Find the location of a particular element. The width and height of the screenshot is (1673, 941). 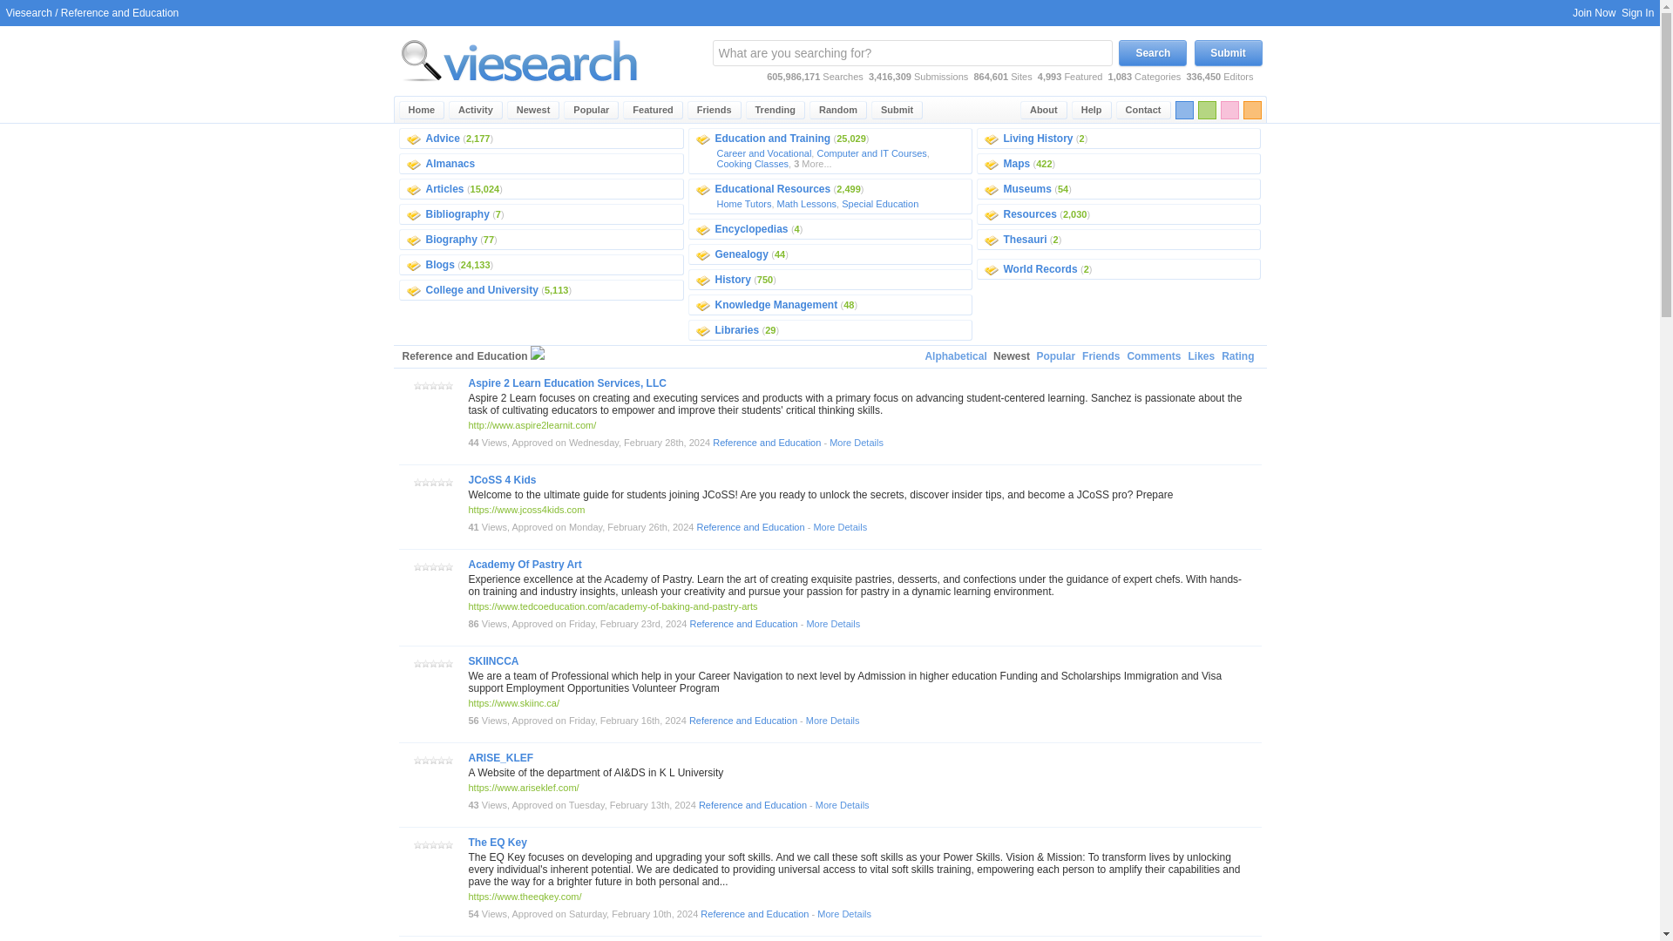

View a random site is located at coordinates (838, 110).